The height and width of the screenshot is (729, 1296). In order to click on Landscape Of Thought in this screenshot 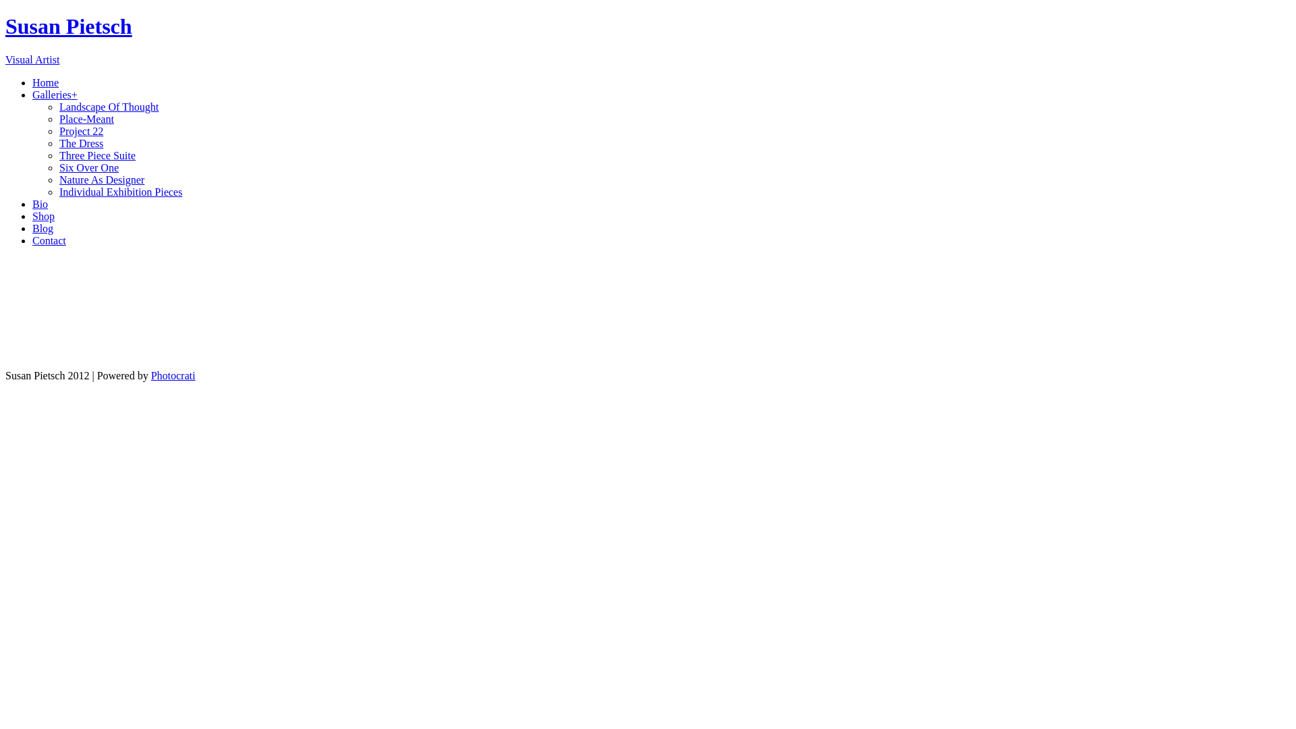, I will do `click(109, 107)`.